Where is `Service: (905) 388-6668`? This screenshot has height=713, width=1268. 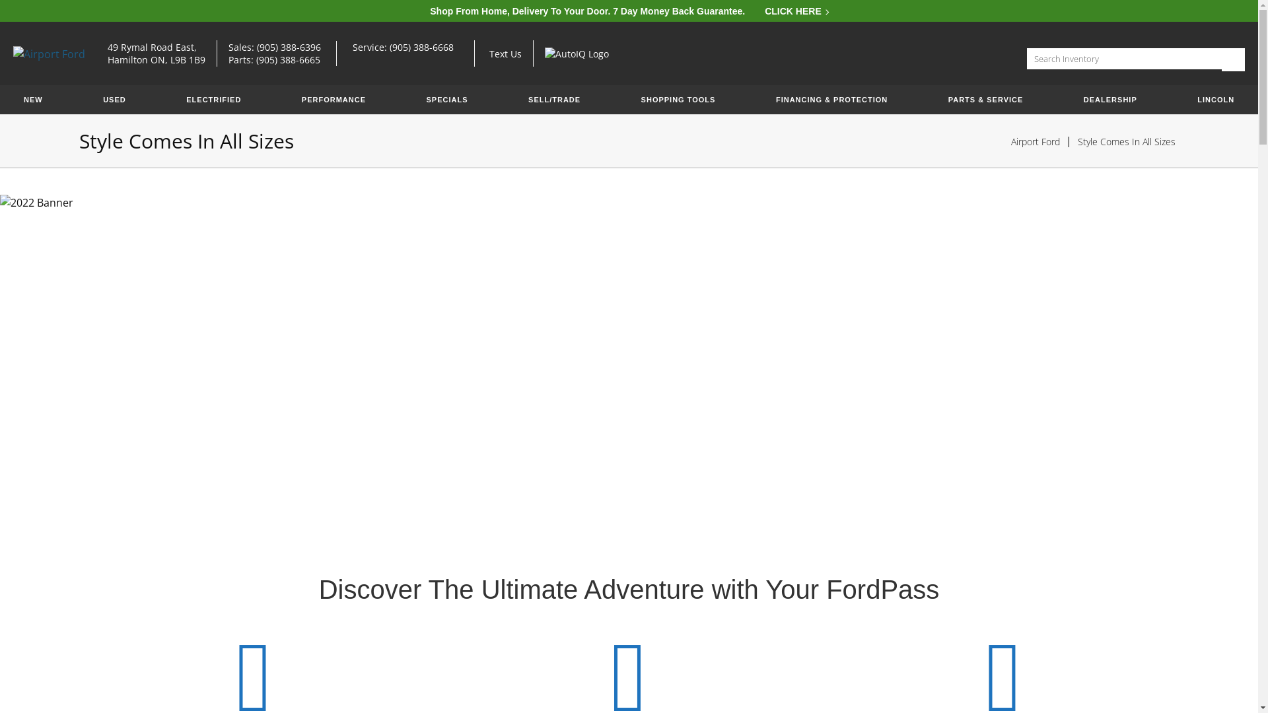
Service: (905) 388-6668 is located at coordinates (408, 48).